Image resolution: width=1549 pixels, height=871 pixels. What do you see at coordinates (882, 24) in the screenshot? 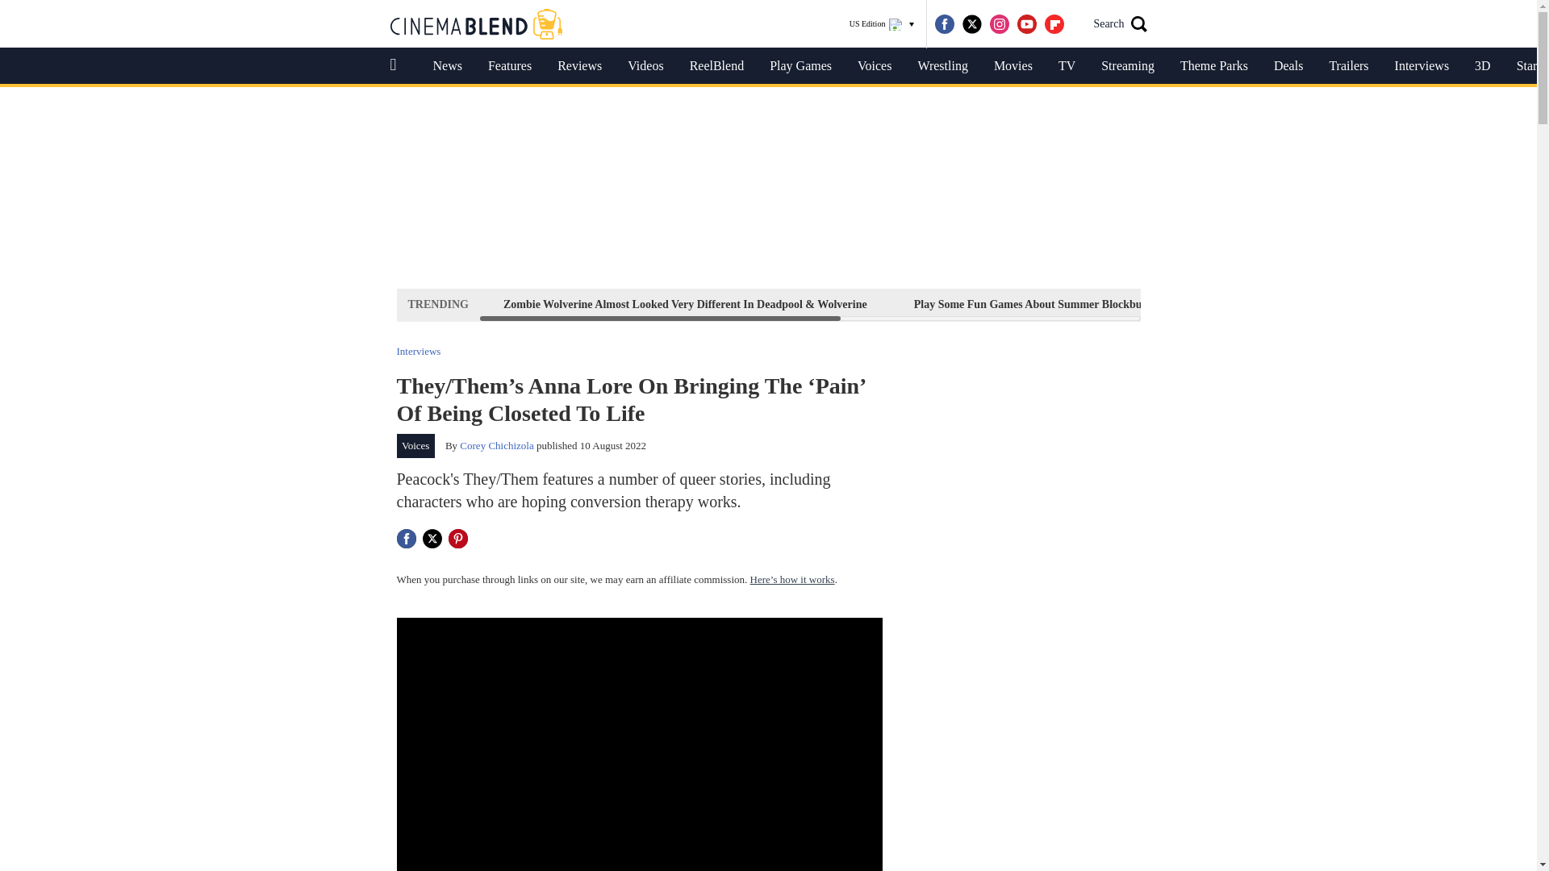
I see `US Edition` at bounding box center [882, 24].